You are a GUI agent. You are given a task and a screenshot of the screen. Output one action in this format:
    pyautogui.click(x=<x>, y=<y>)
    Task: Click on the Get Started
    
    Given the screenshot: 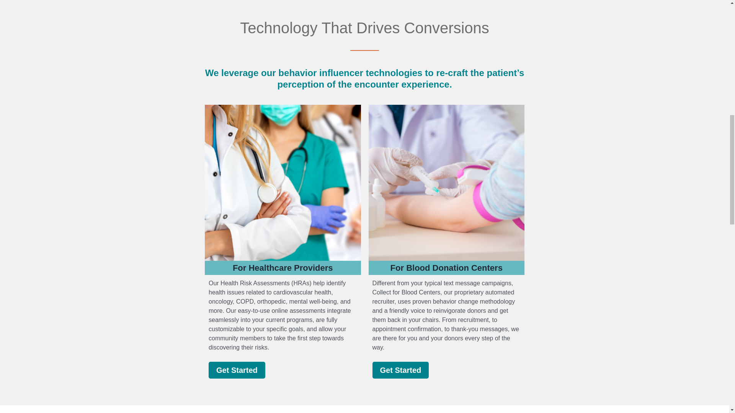 What is the action you would take?
    pyautogui.click(x=237, y=370)
    